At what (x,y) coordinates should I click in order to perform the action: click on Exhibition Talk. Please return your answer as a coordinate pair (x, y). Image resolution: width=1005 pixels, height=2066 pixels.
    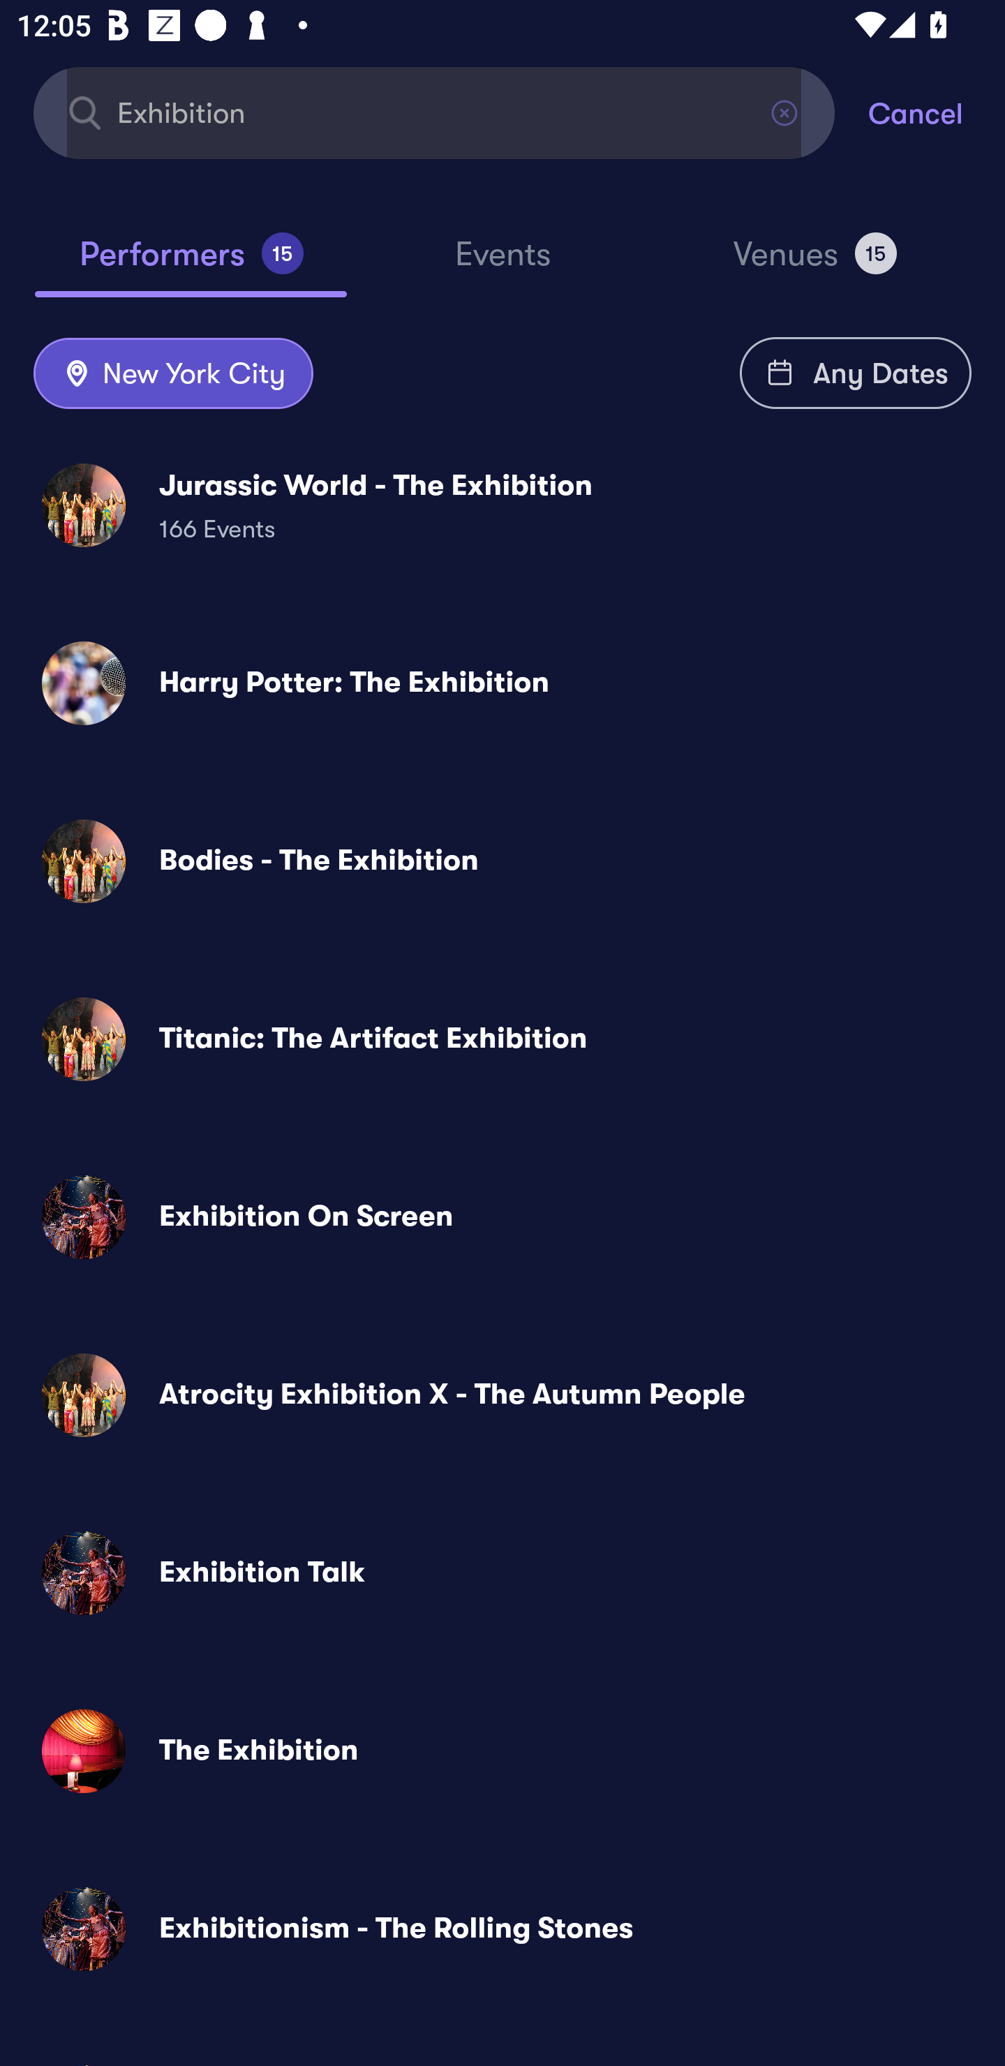
    Looking at the image, I should click on (502, 1573).